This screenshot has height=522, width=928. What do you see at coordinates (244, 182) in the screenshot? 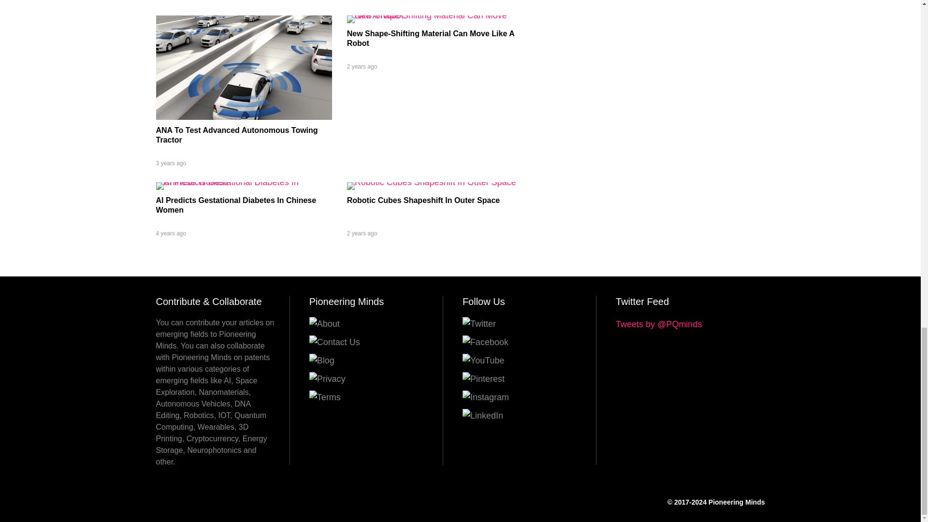
I see `AI Predicts Gestational Diabetes In Chinese Women` at bounding box center [244, 182].